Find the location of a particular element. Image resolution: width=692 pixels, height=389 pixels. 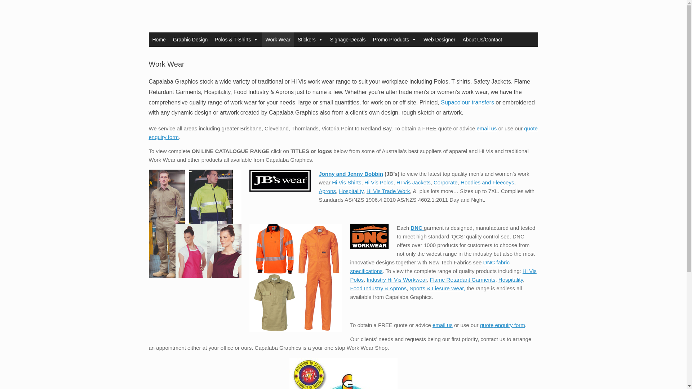

Aprons is located at coordinates (327, 191).